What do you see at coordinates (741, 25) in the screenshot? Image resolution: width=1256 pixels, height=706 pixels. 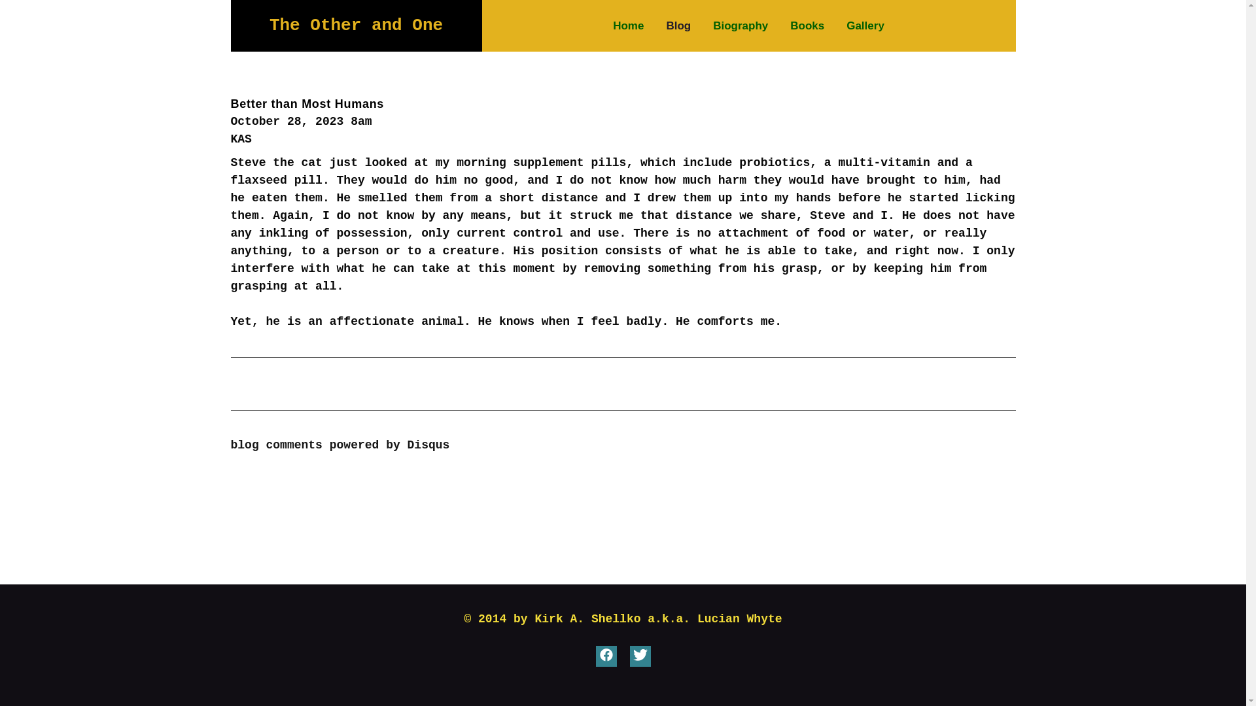 I see `Biography` at bounding box center [741, 25].